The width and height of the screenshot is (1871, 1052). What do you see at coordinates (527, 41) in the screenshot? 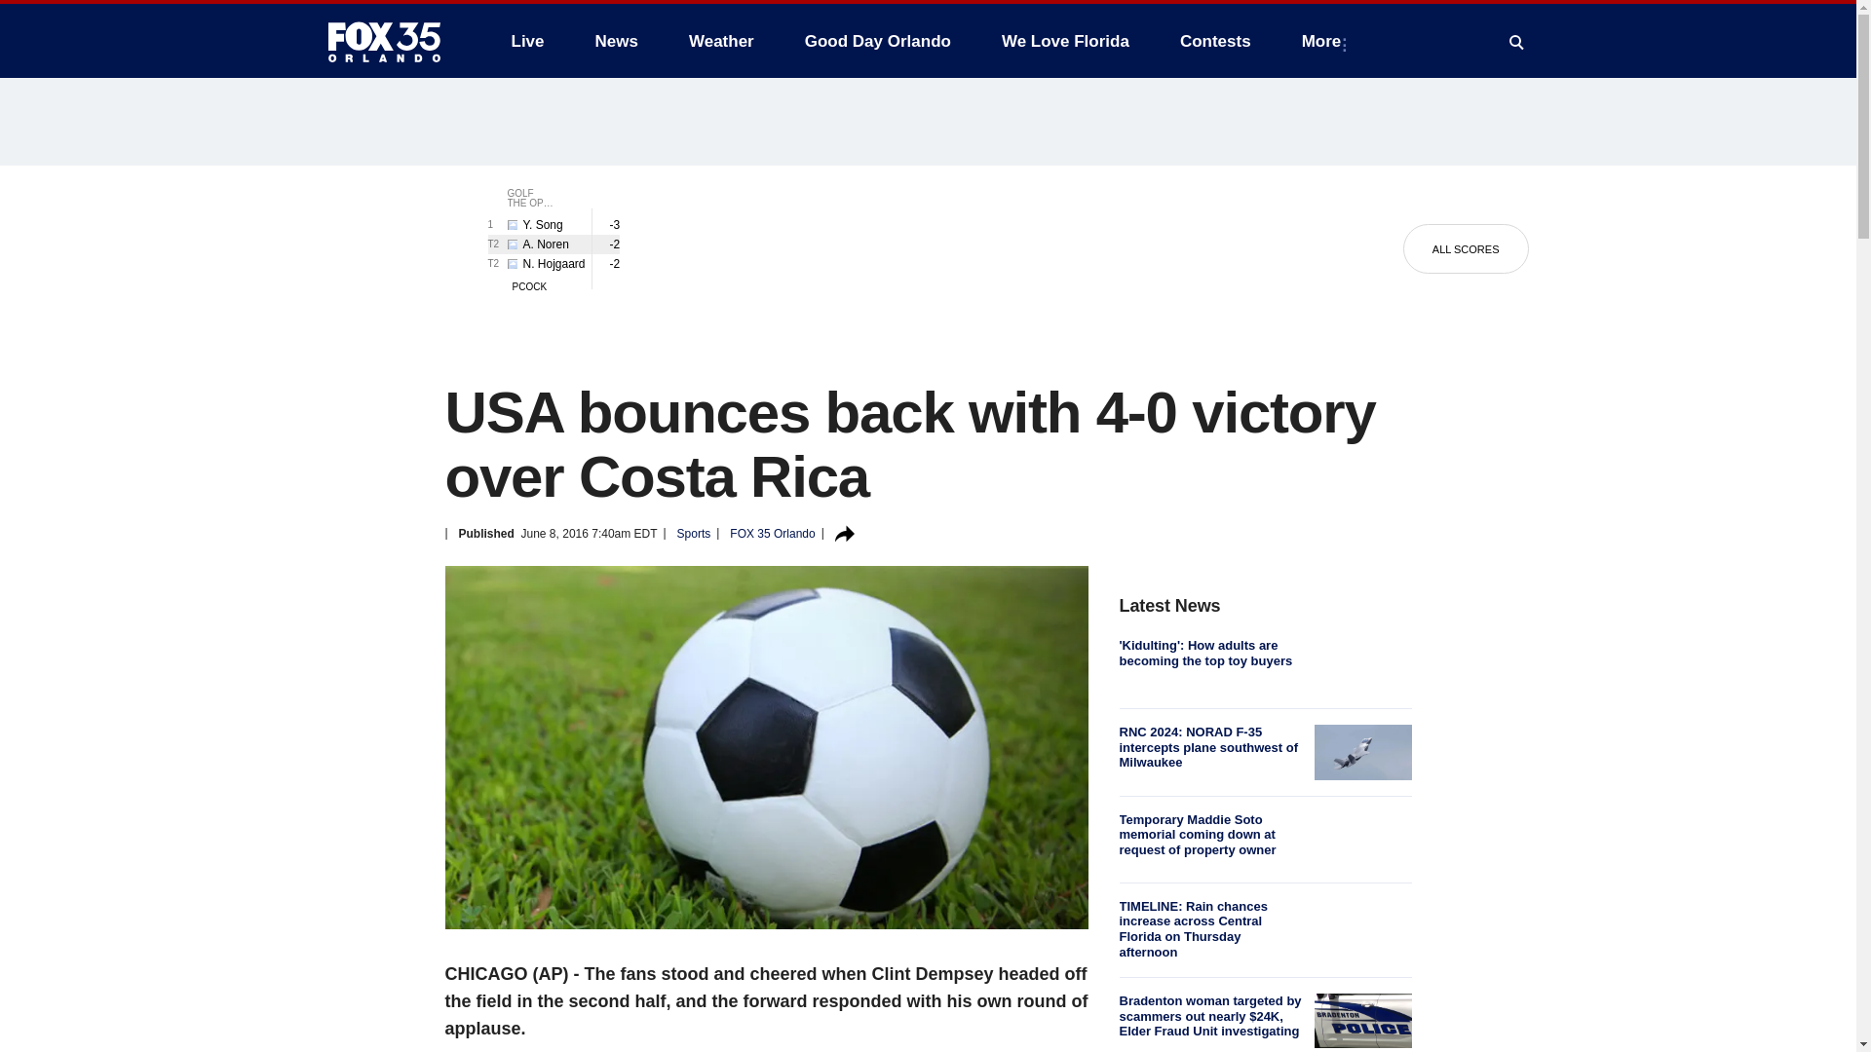
I see `Live` at bounding box center [527, 41].